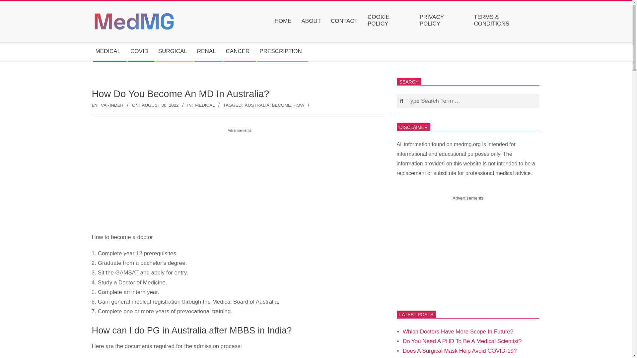 The height and width of the screenshot is (358, 637). I want to click on COVID, so click(141, 51).